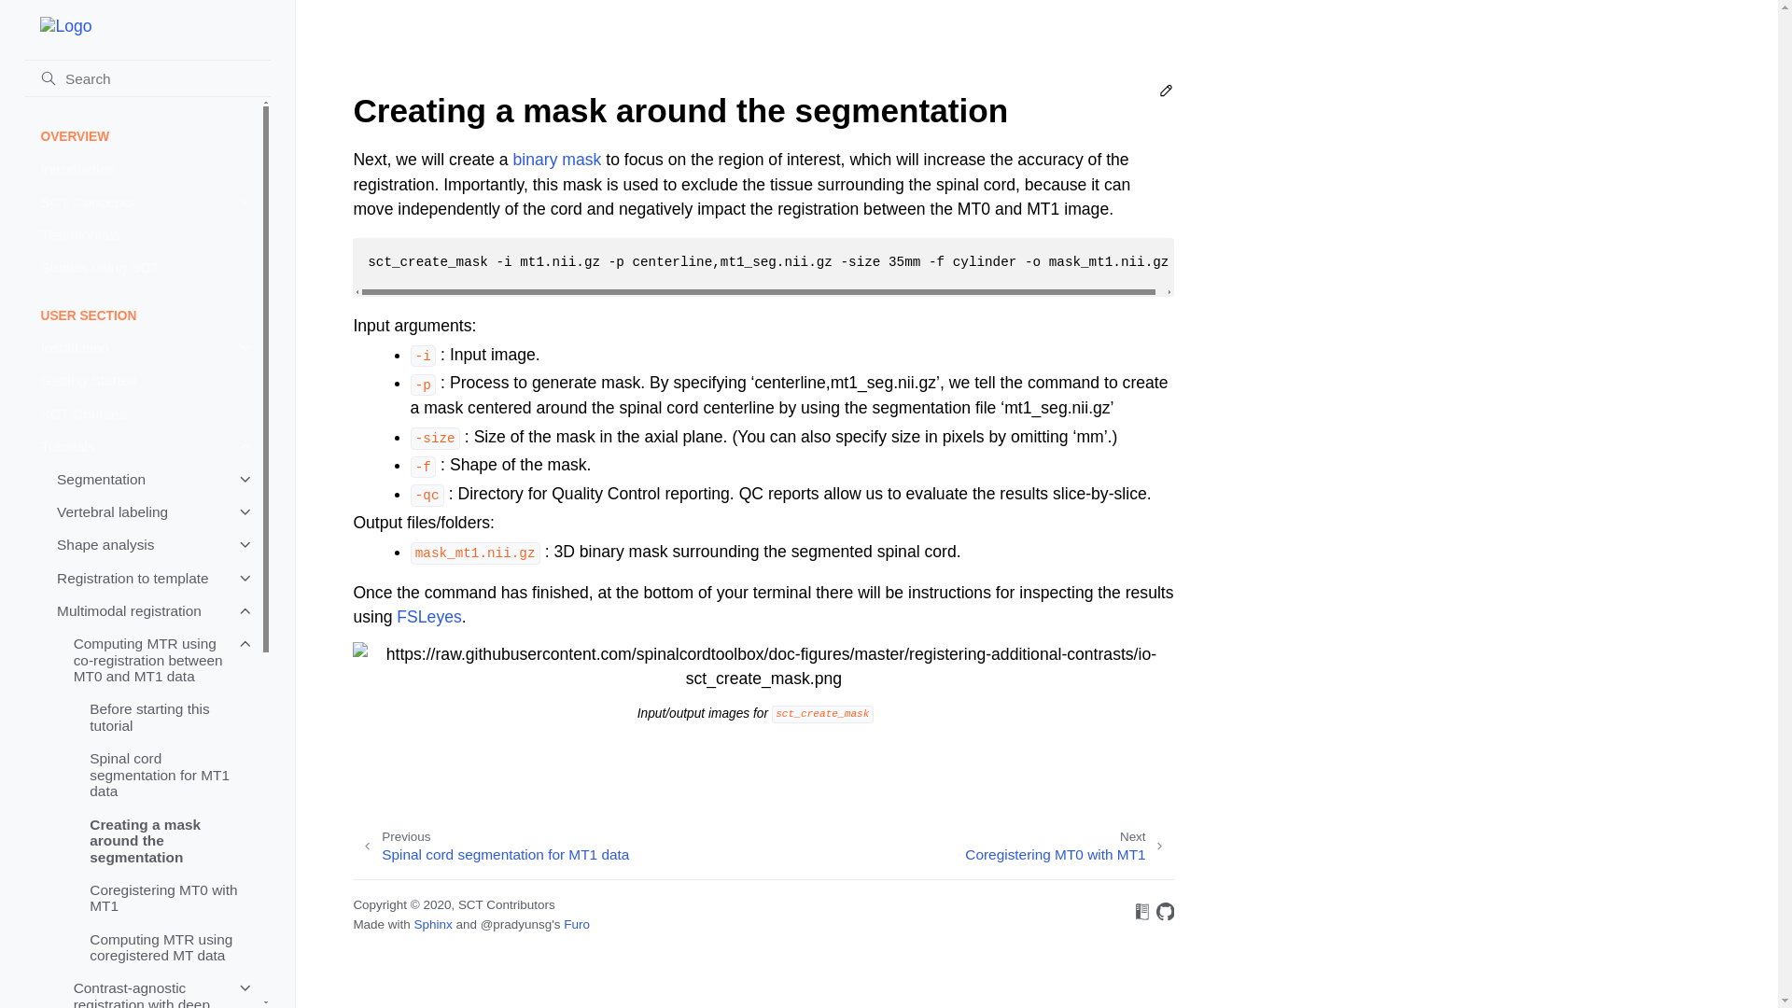  I want to click on Edit this page, so click(1167, 93).